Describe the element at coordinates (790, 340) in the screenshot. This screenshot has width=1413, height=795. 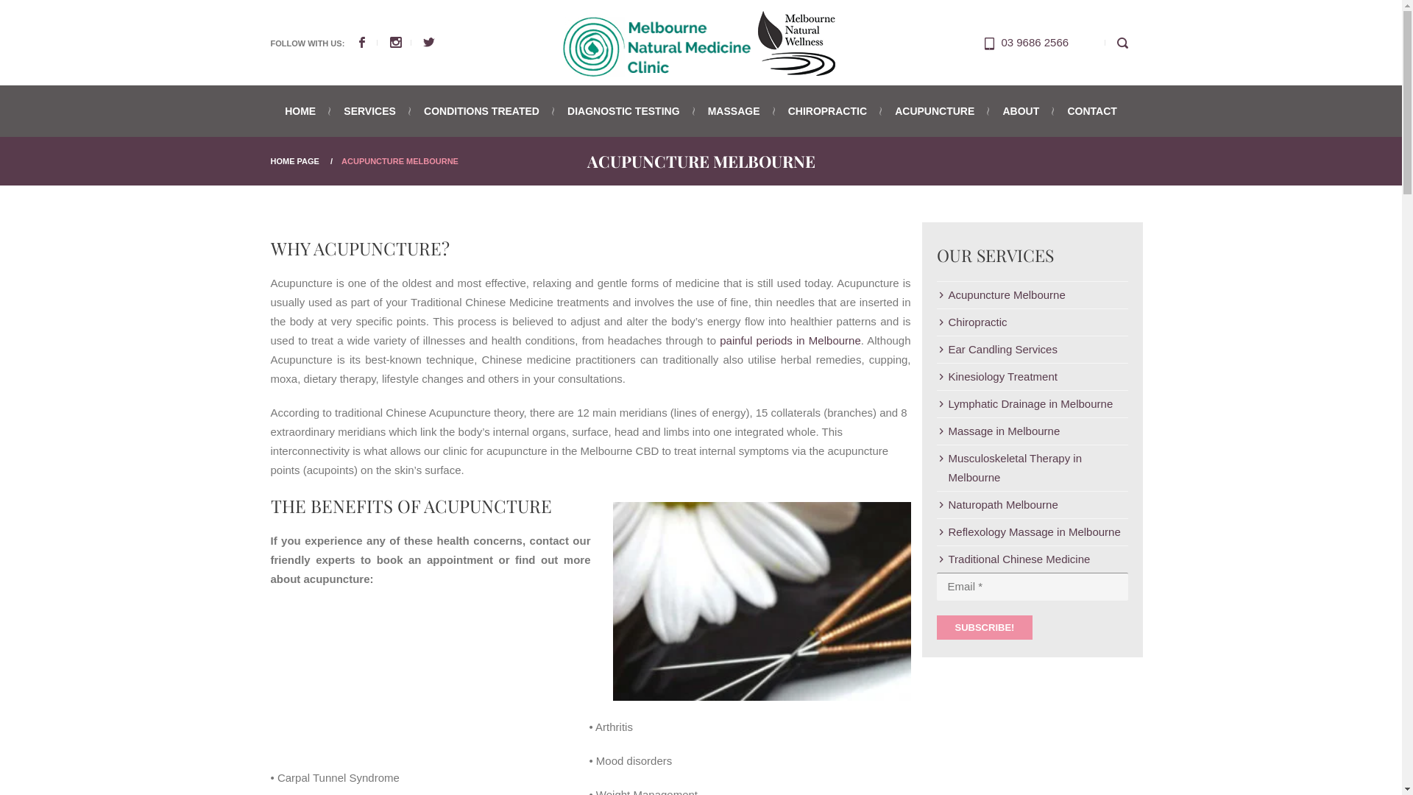
I see `painful periods in Melbourne` at that location.